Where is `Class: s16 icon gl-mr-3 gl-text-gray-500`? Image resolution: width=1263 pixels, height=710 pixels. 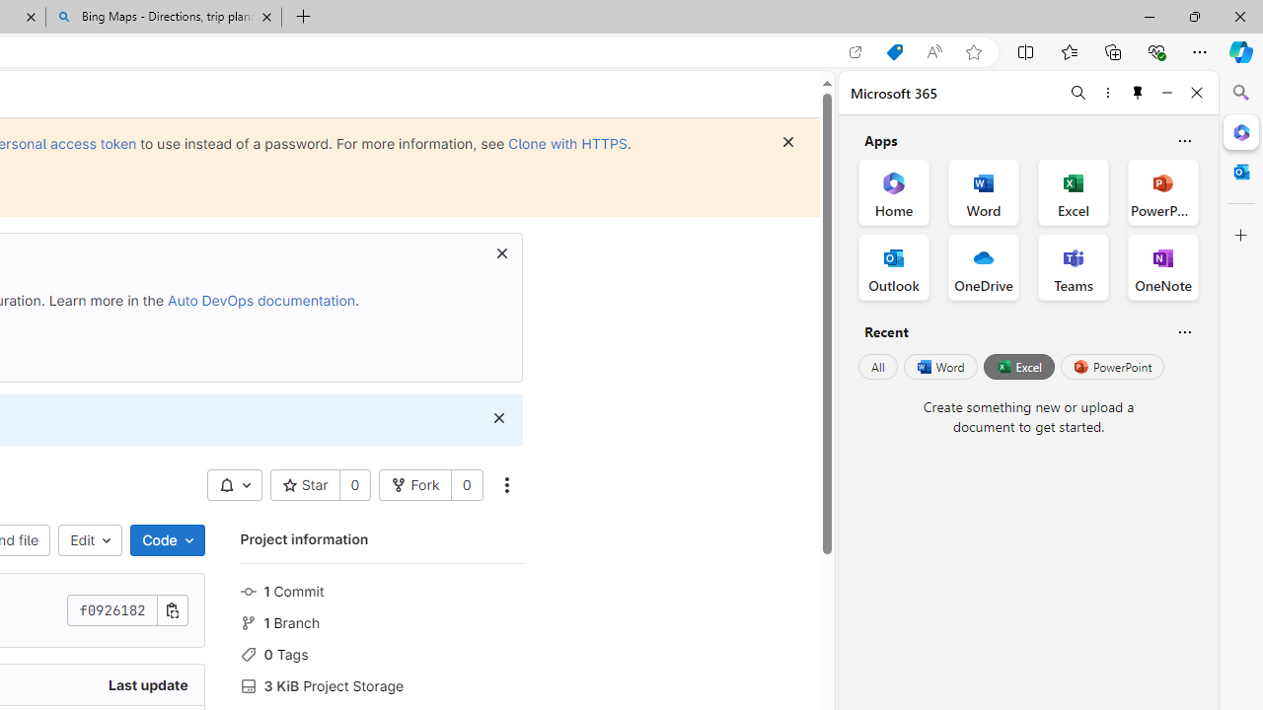 Class: s16 icon gl-mr-3 gl-text-gray-500 is located at coordinates (248, 686).